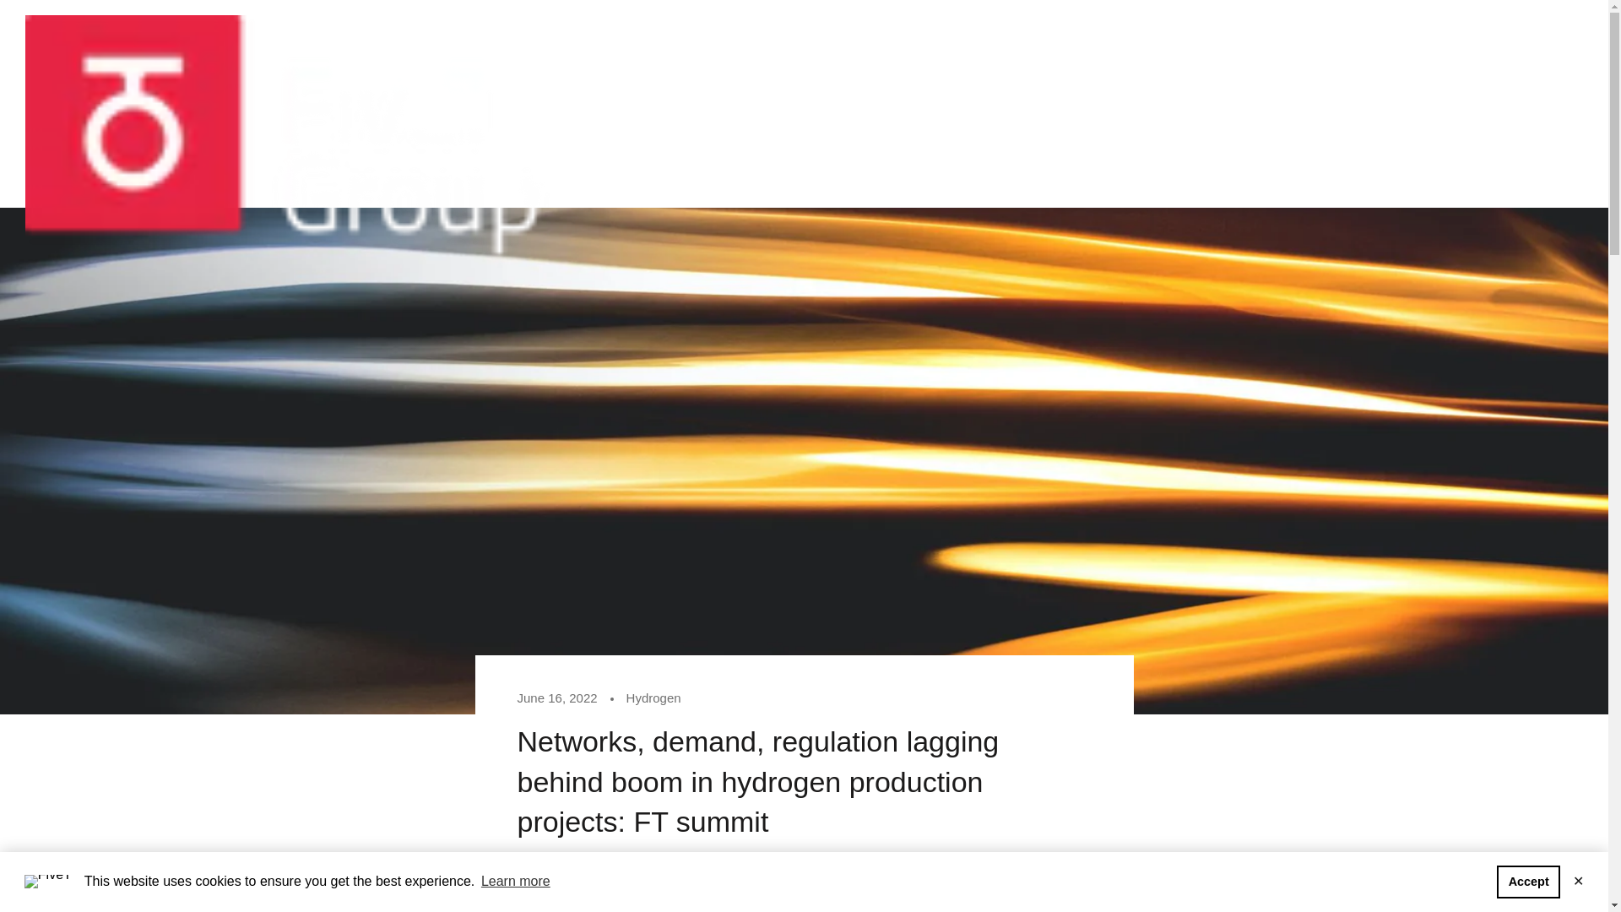 This screenshot has width=1621, height=912. I want to click on SUBSIDIARIES, so click(1096, 125).